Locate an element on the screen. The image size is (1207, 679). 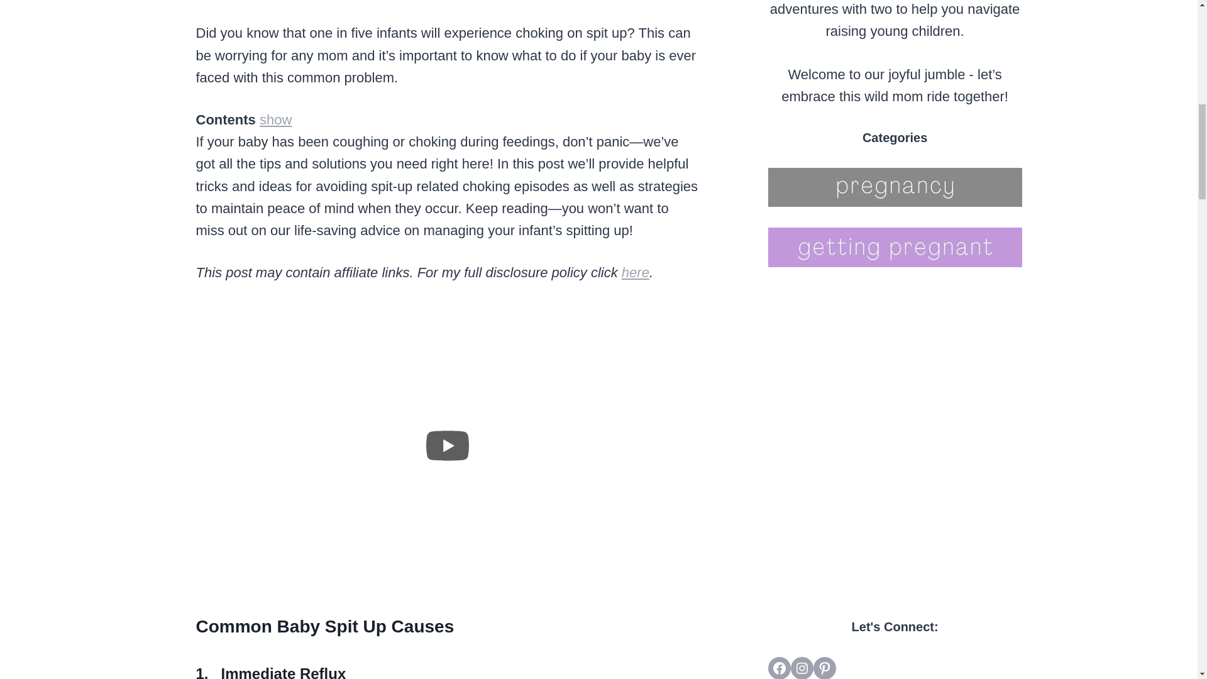
show is located at coordinates (275, 119).